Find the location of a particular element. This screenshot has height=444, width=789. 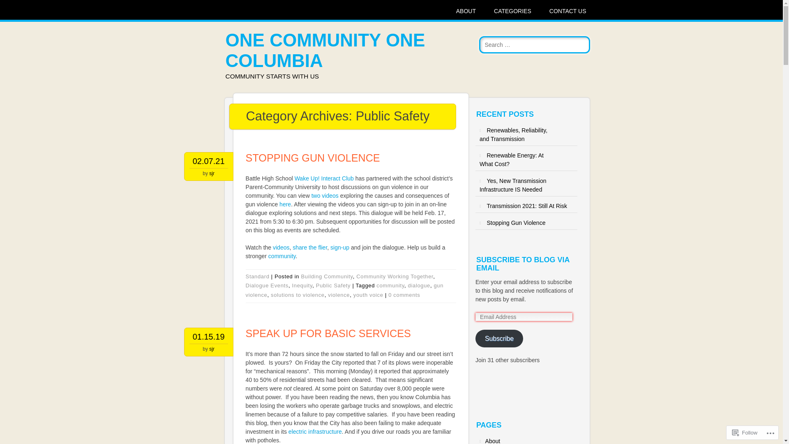

Transmission 2021: Still At Risk is located at coordinates (527, 206).